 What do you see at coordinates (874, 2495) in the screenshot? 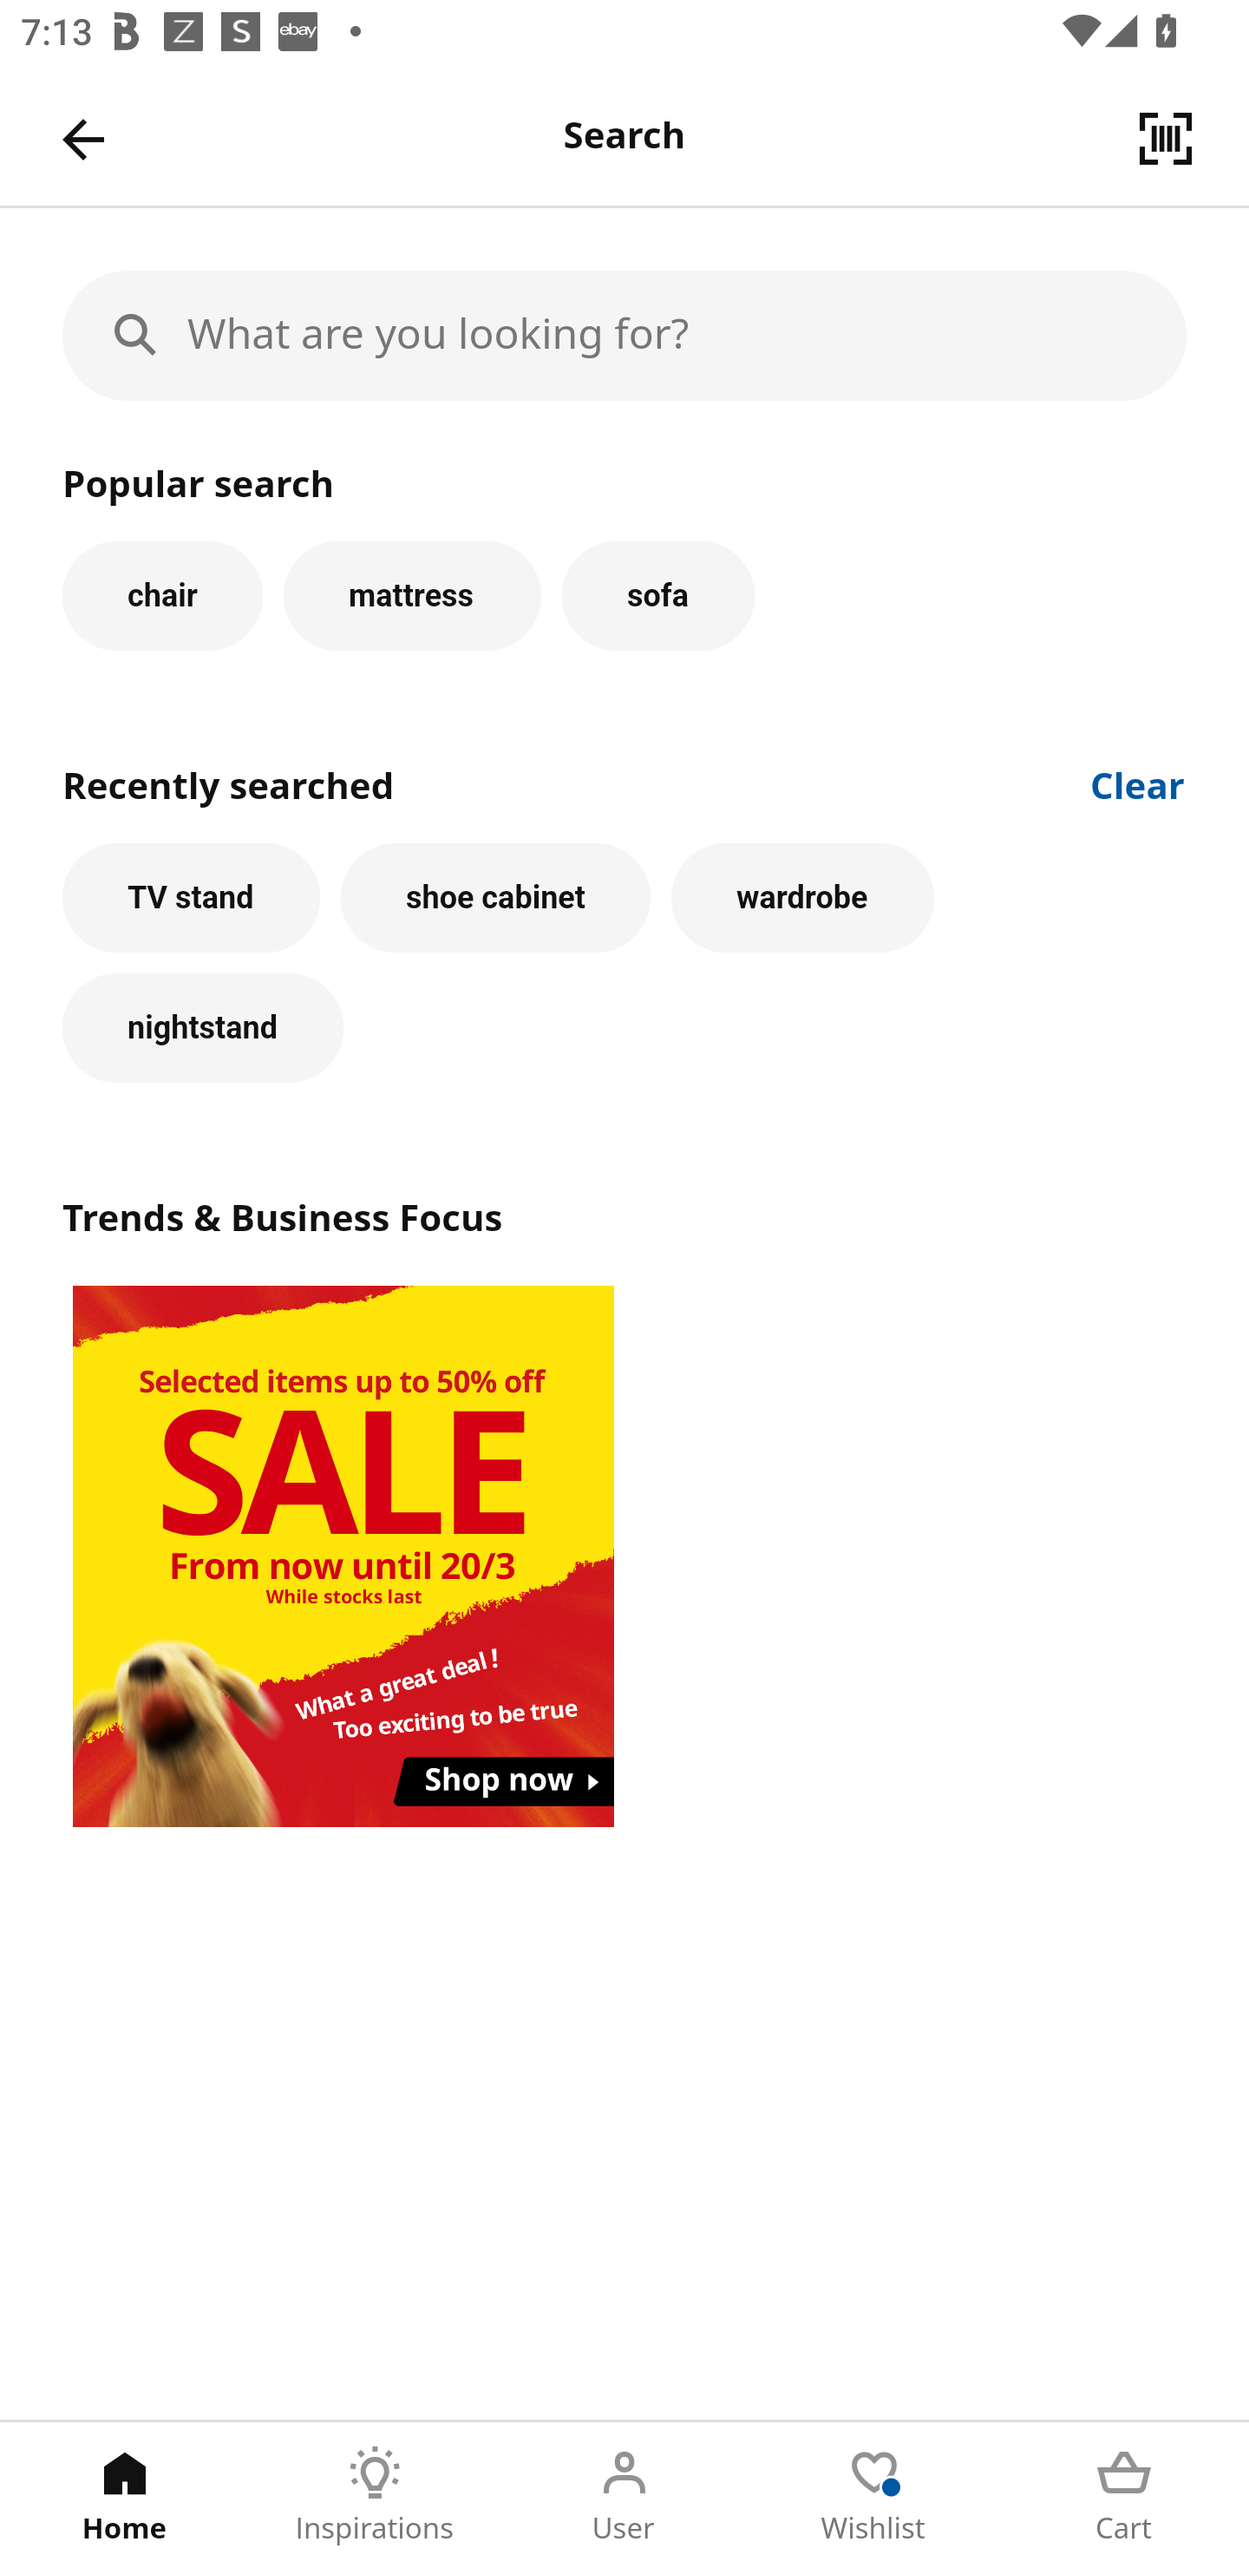
I see `Wishlist
Tab 4 of 5` at bounding box center [874, 2495].